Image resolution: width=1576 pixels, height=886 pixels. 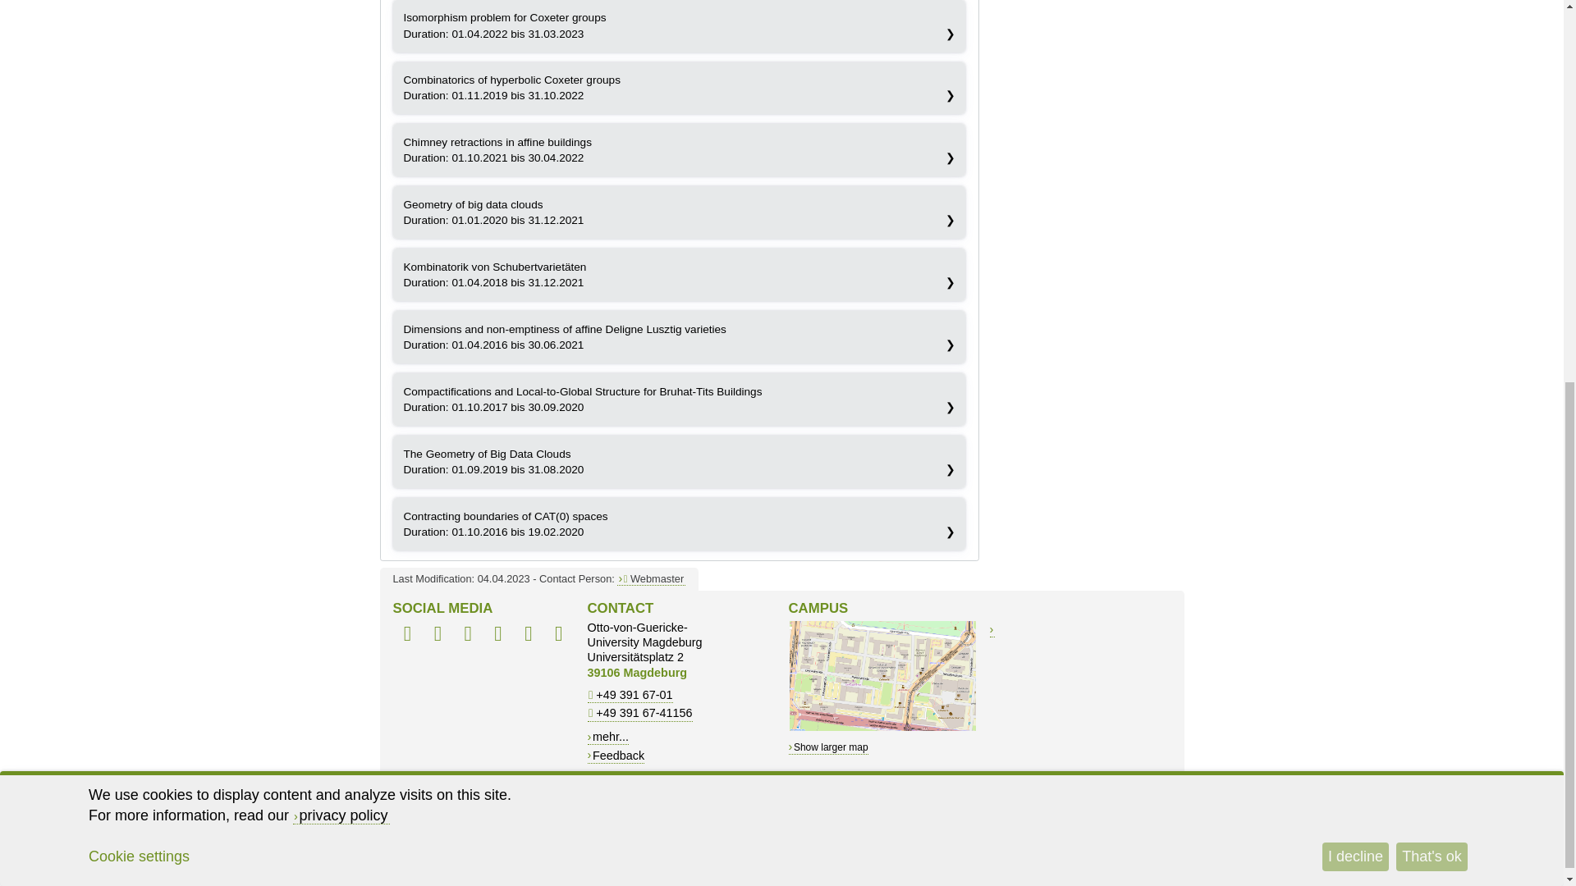 I want to click on Instagram, so click(x=558, y=635).